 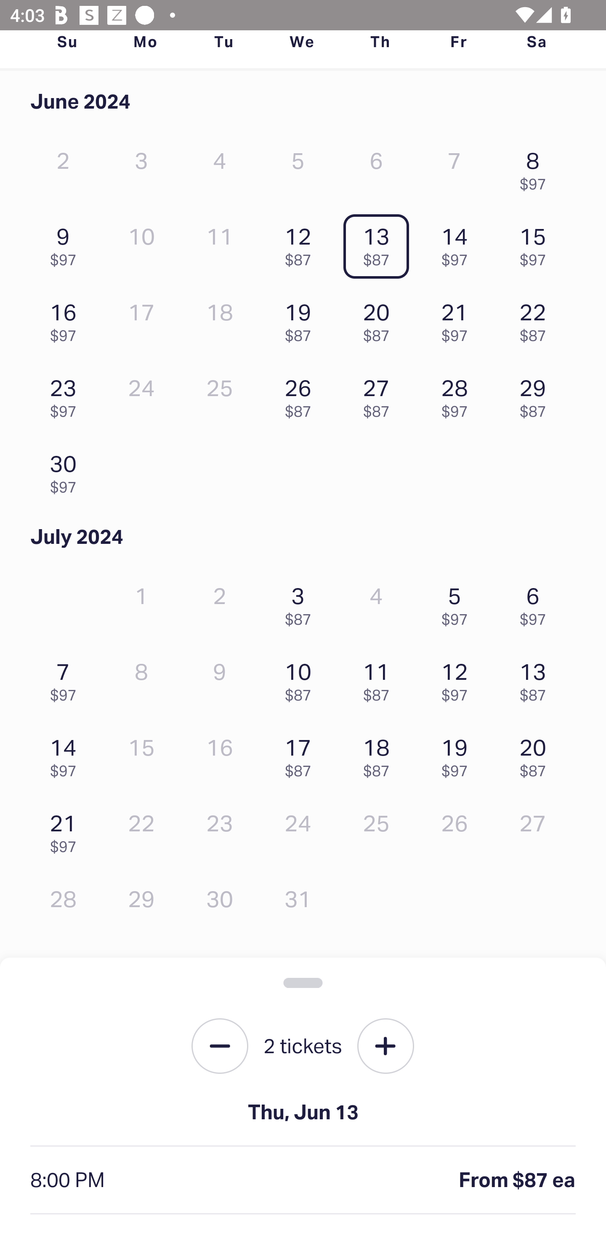 I want to click on 28 $97, so click(x=458, y=395).